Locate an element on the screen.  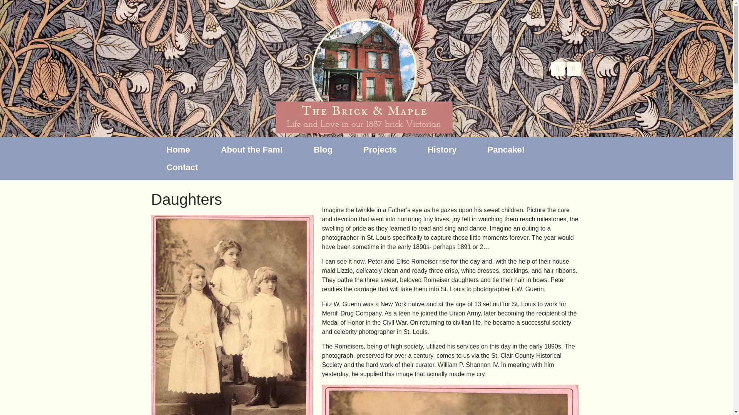
Blog is located at coordinates (323, 150).